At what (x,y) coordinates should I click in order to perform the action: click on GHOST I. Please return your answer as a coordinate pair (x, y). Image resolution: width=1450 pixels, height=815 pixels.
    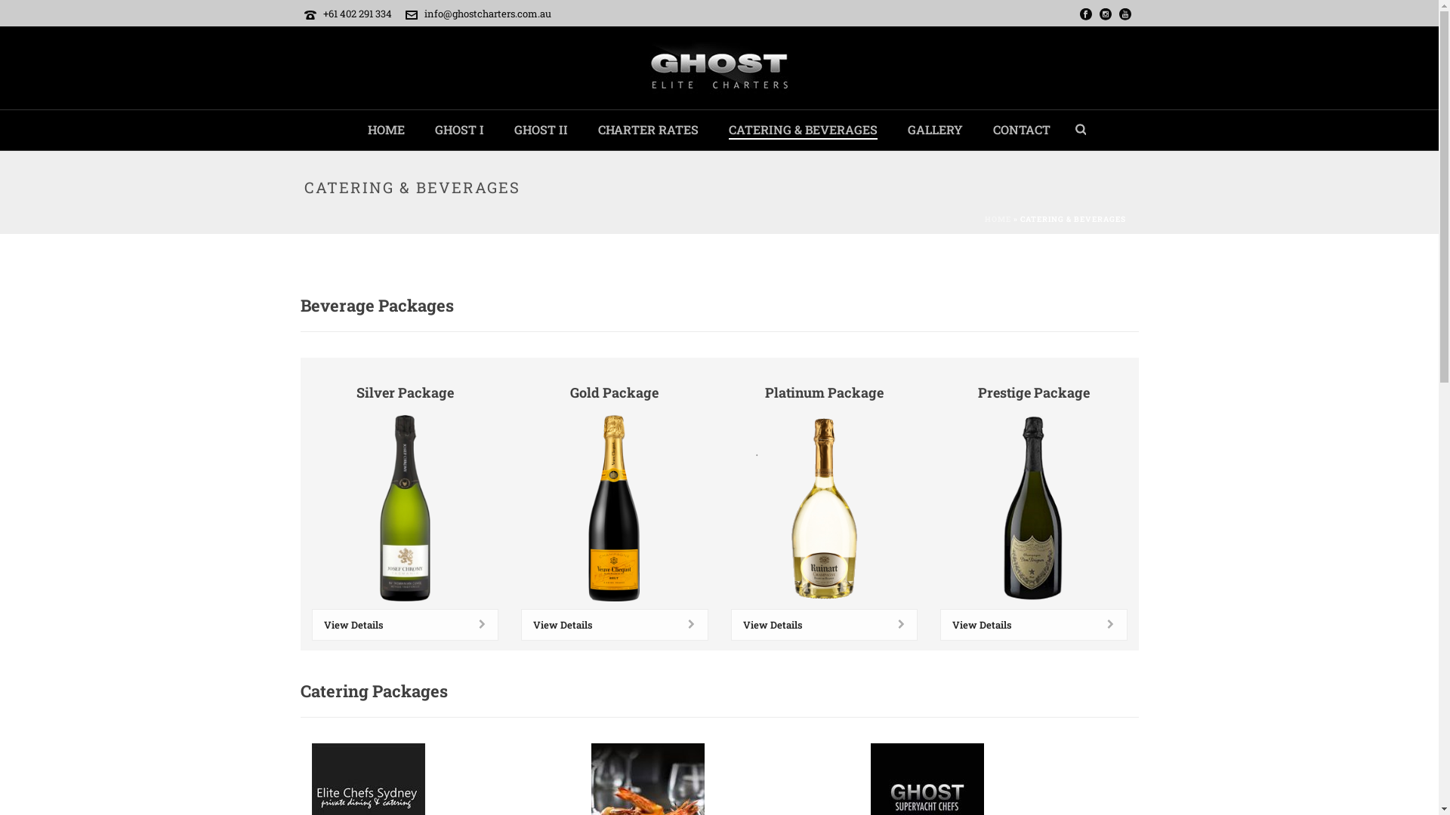
    Looking at the image, I should click on (459, 130).